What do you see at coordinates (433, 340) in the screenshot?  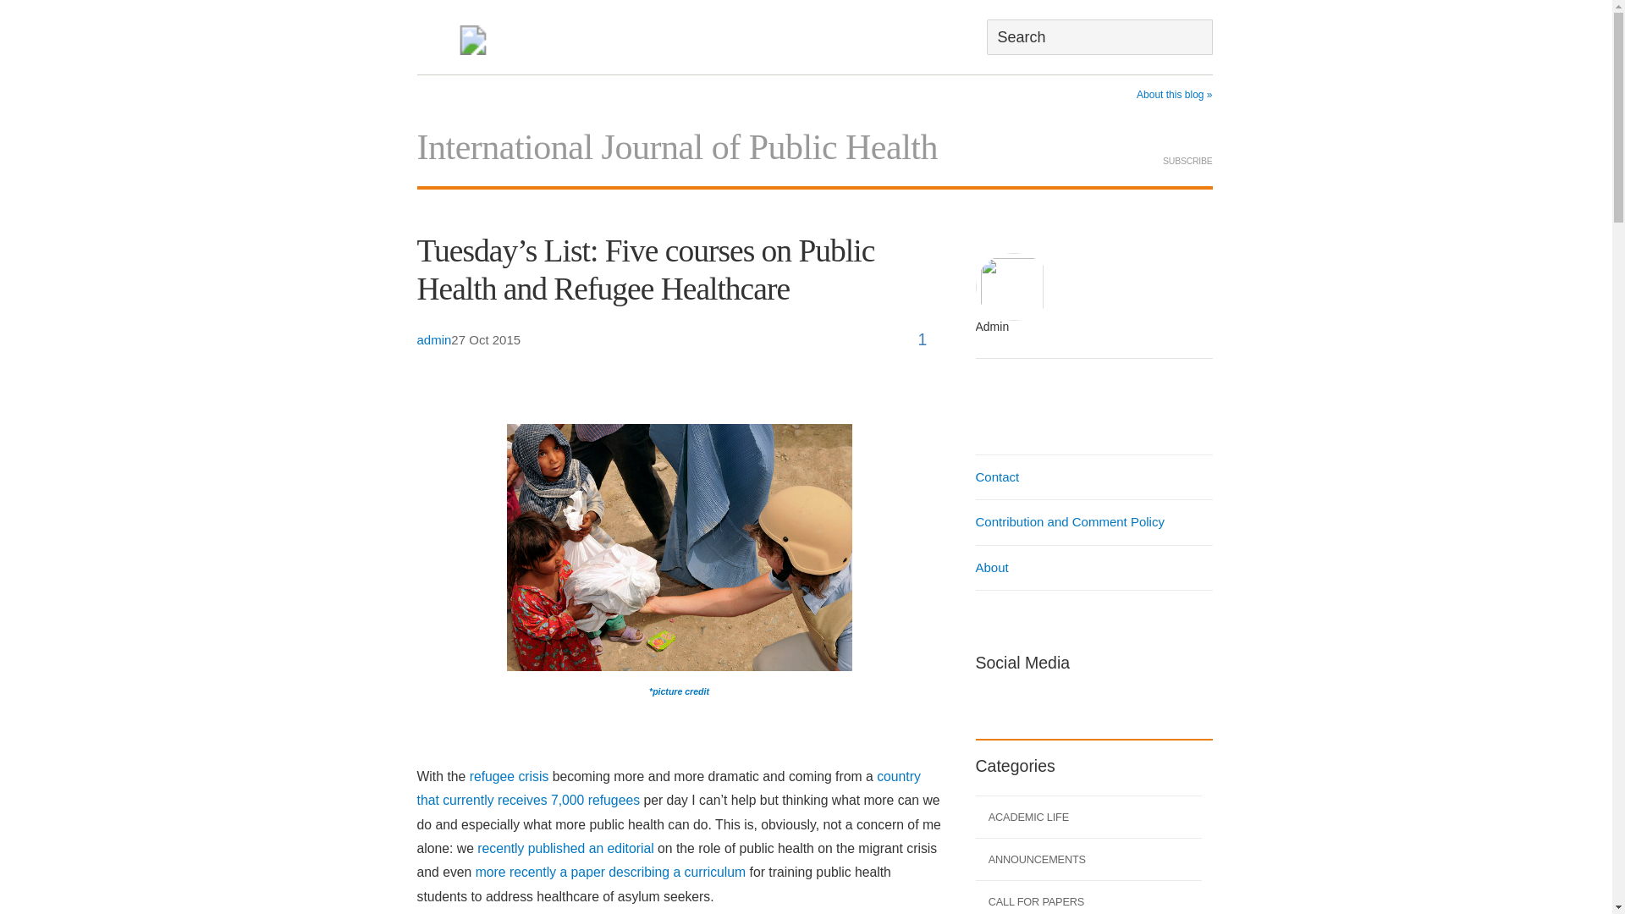 I see `Posts by admin` at bounding box center [433, 340].